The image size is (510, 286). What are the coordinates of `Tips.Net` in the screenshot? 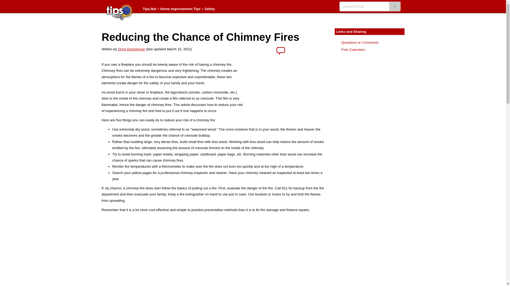 It's located at (150, 9).